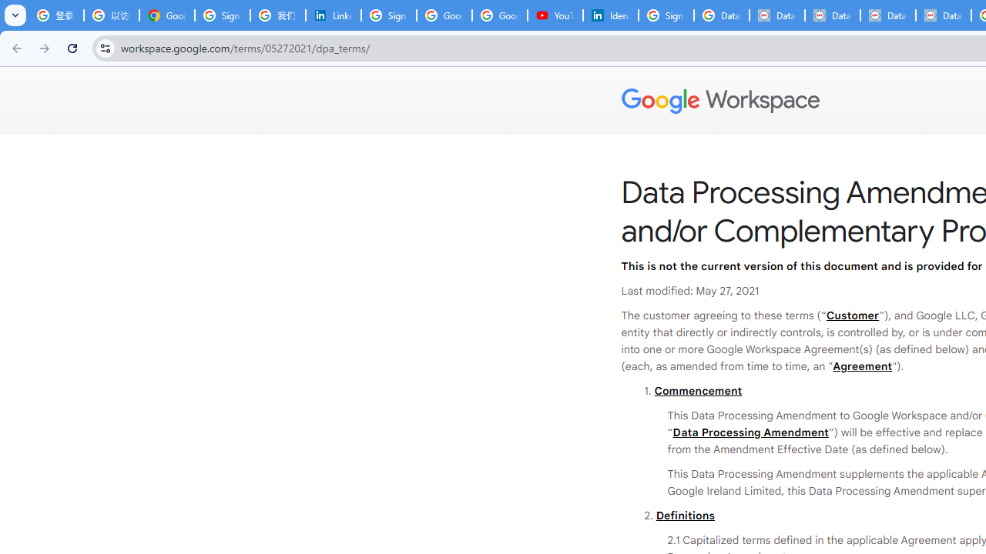  I want to click on LinkedIn Privacy Policy, so click(333, 15).